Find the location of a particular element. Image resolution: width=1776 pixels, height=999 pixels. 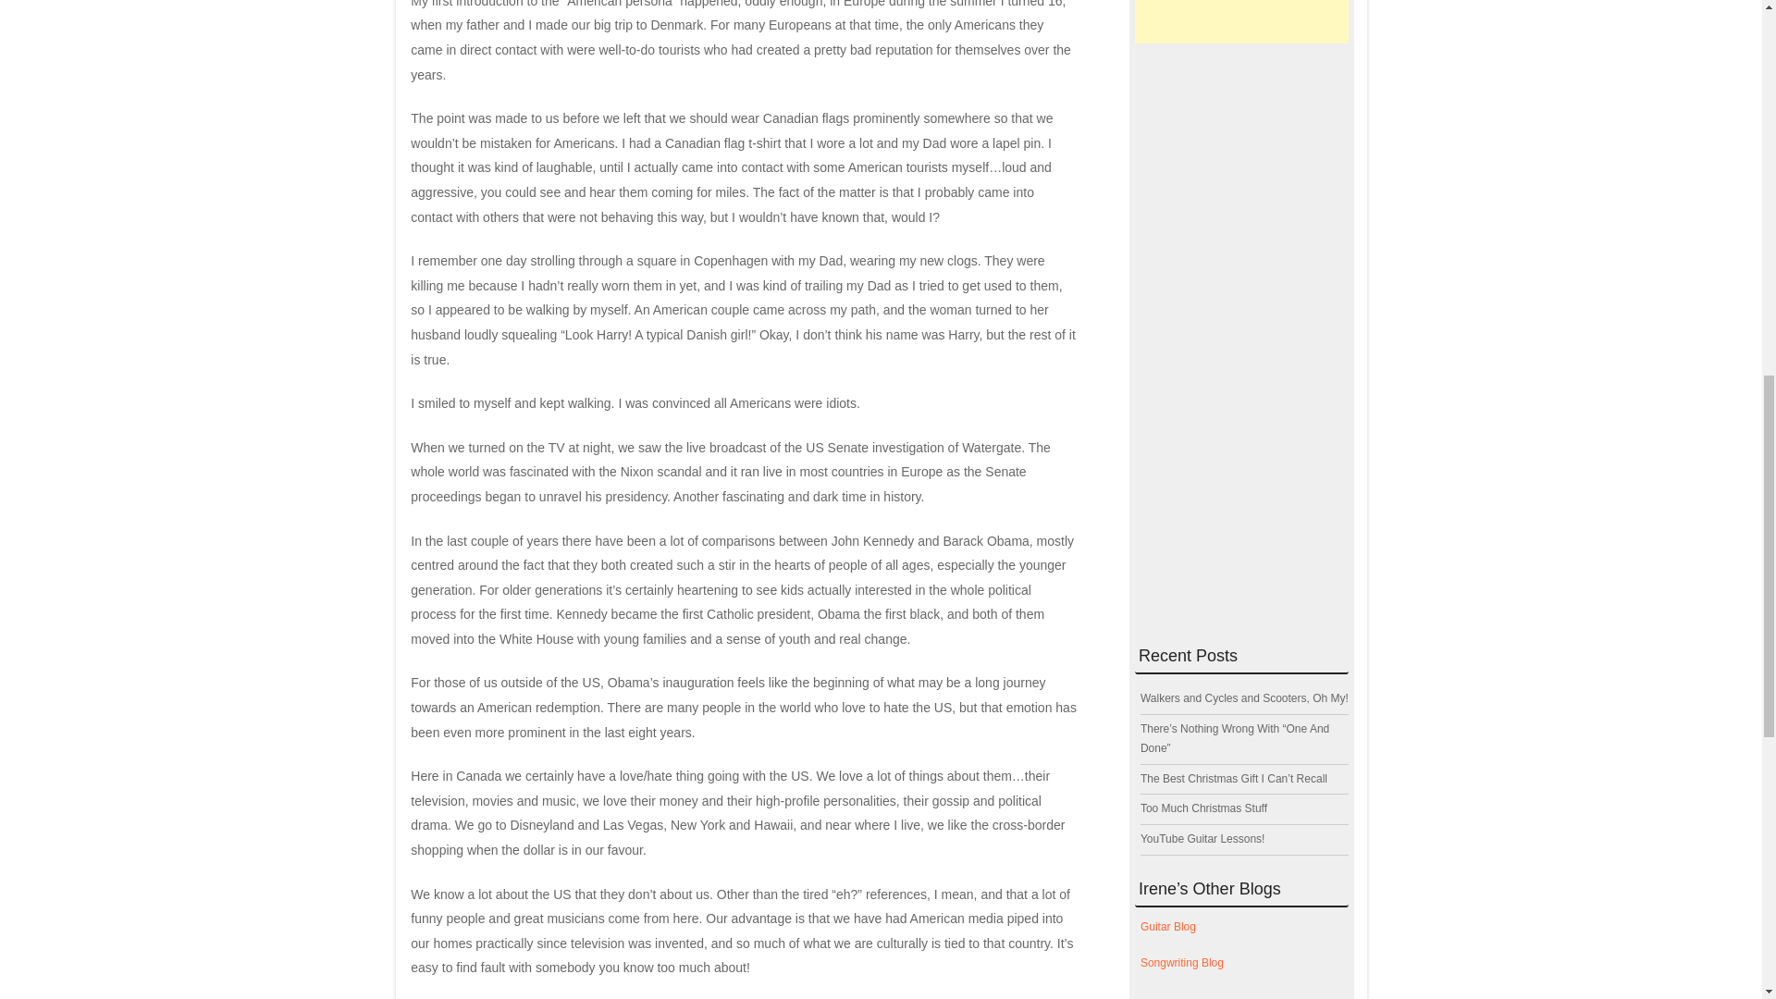

Too Much Christmas Stuff is located at coordinates (1203, 808).